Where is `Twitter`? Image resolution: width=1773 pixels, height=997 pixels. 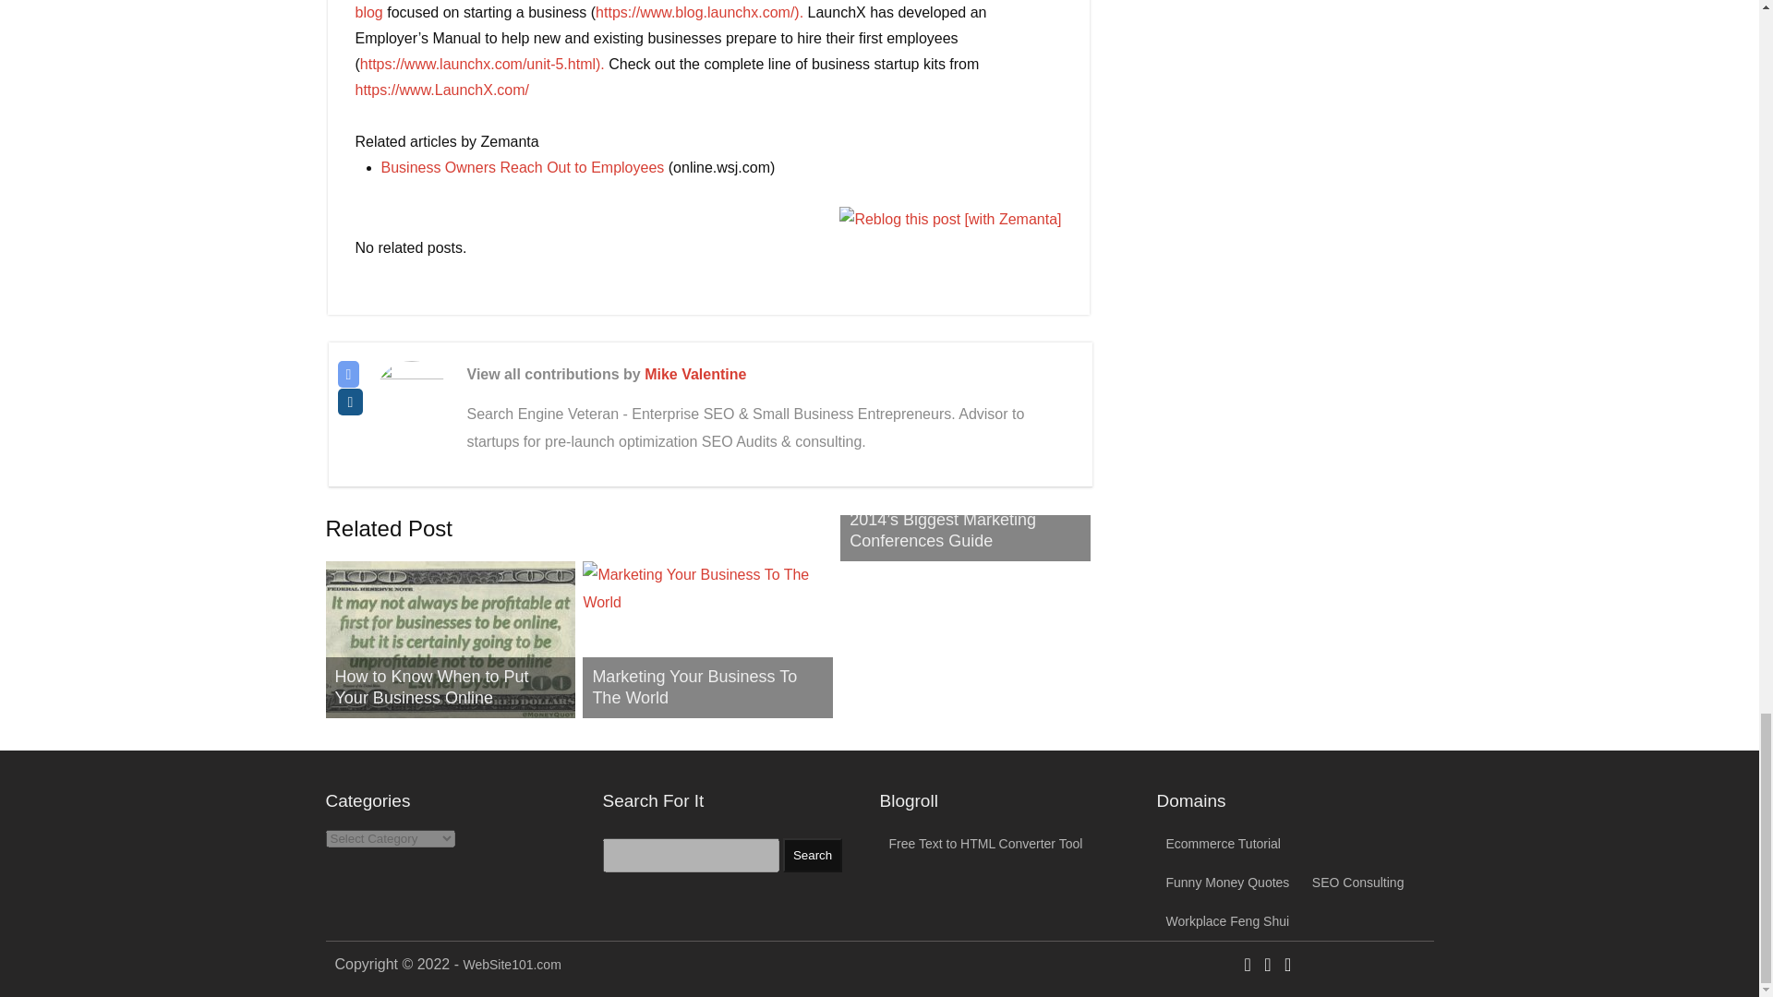
Twitter is located at coordinates (1267, 966).